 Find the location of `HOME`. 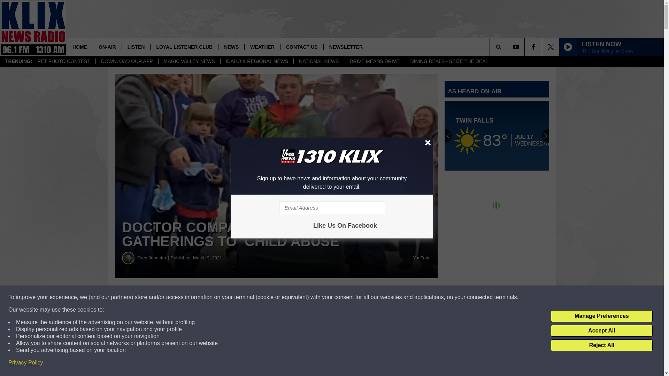

HOME is located at coordinates (80, 47).